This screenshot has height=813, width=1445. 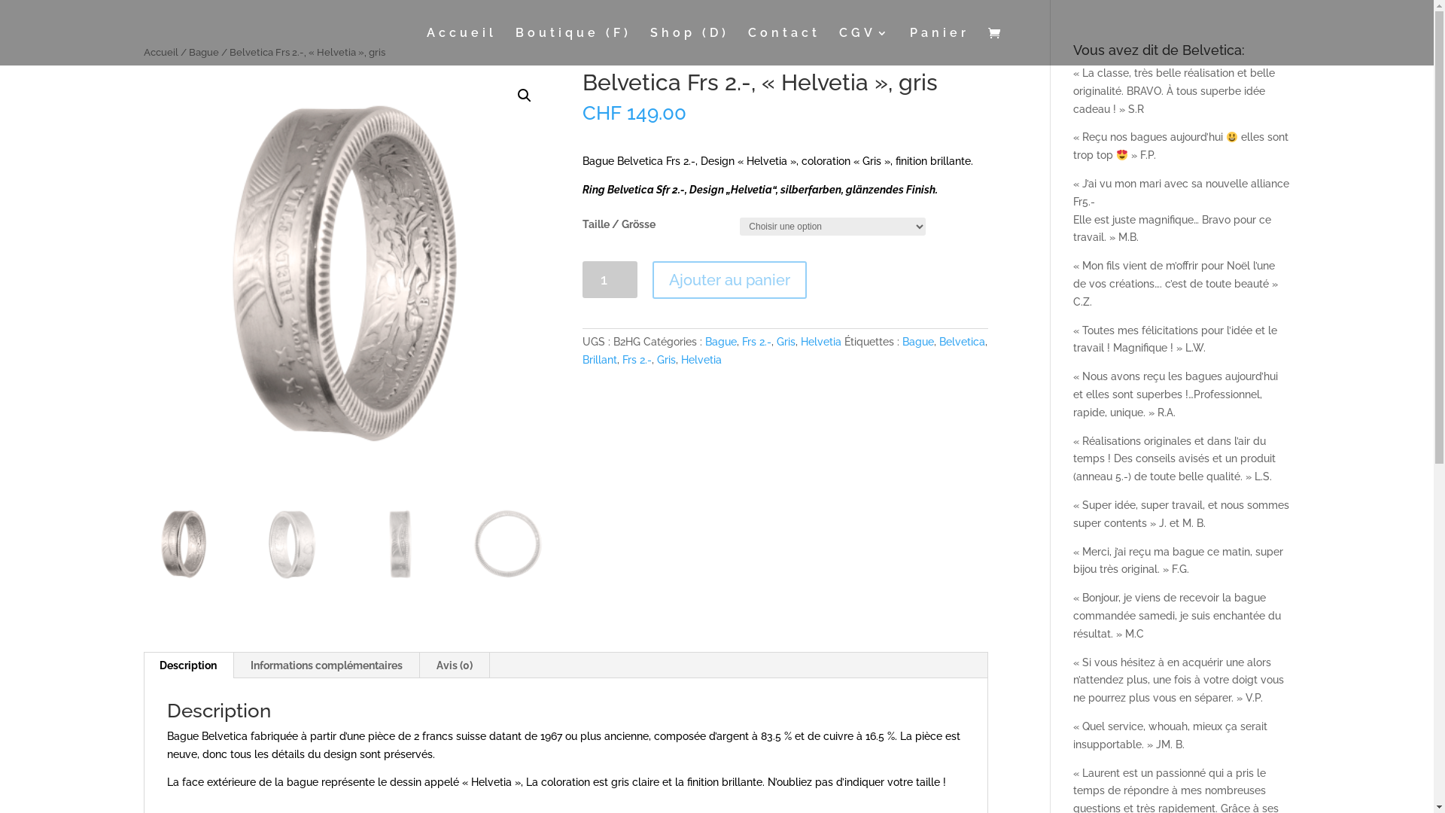 I want to click on Boutique (F), so click(x=573, y=47).